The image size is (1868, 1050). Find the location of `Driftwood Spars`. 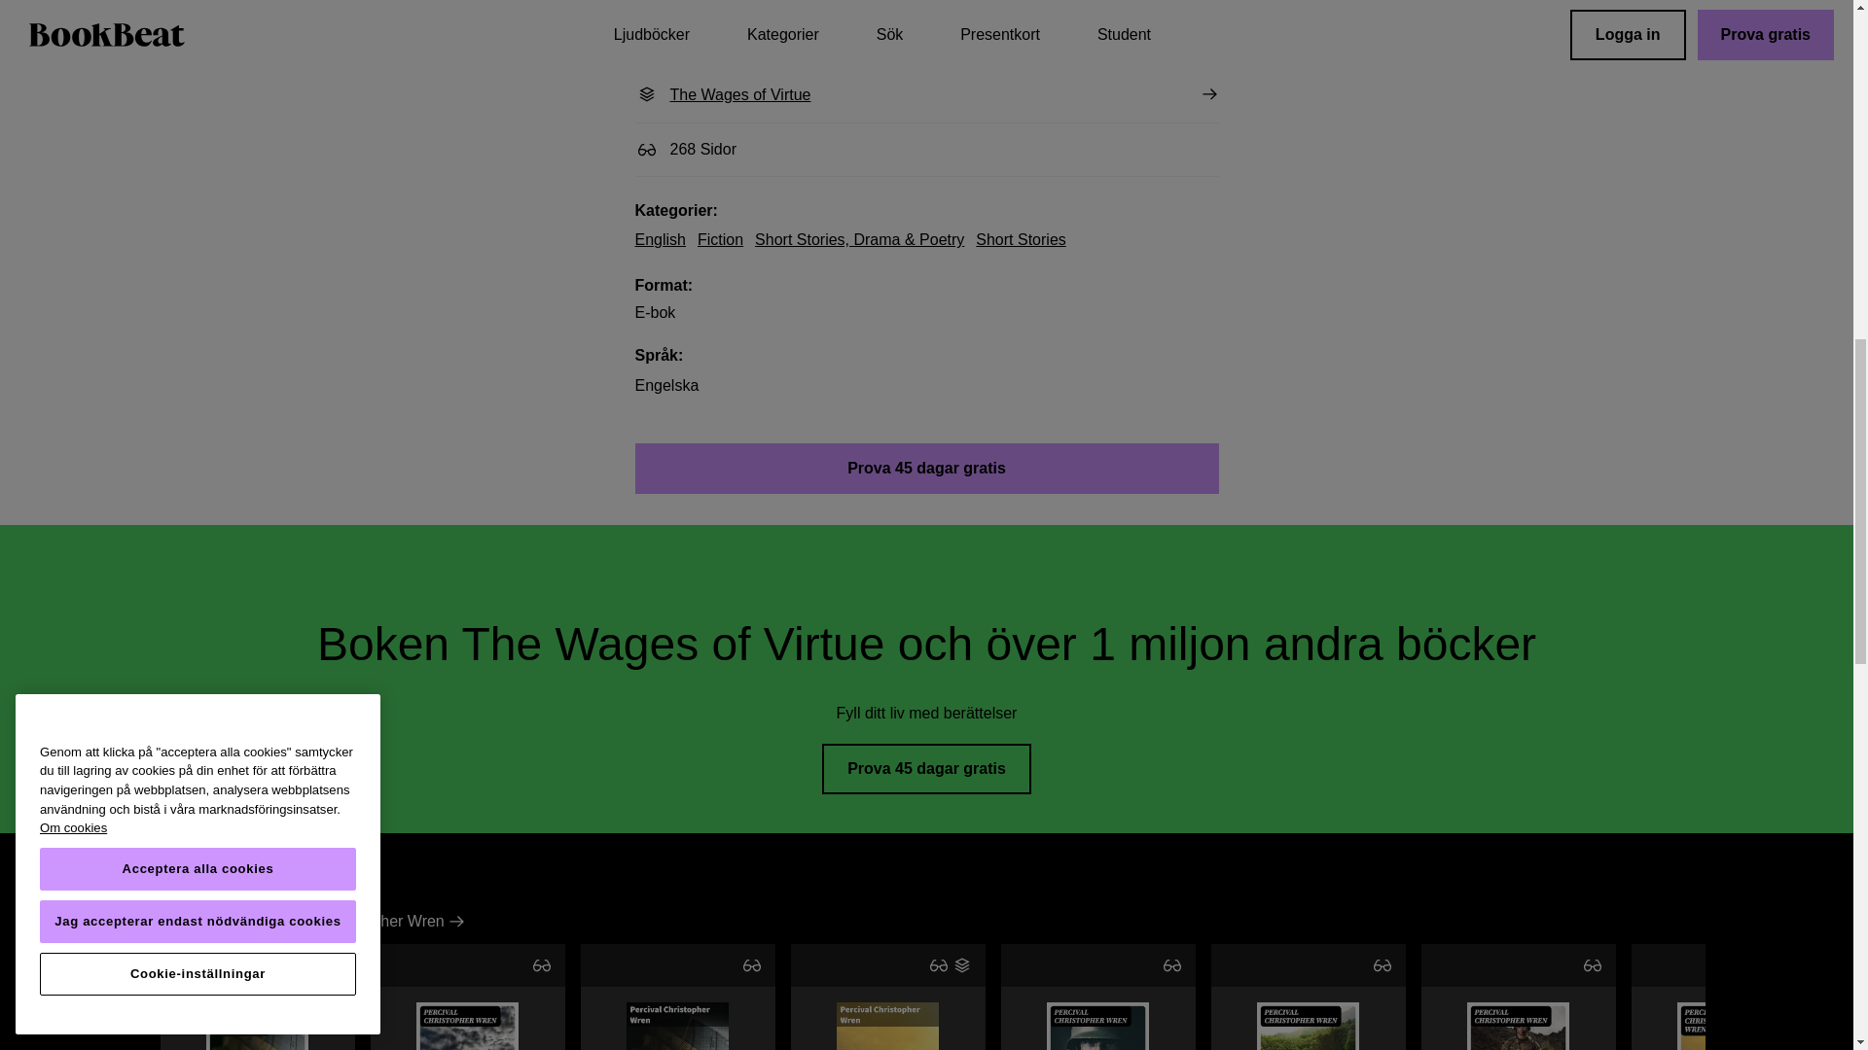

Driftwood Spars is located at coordinates (1097, 997).